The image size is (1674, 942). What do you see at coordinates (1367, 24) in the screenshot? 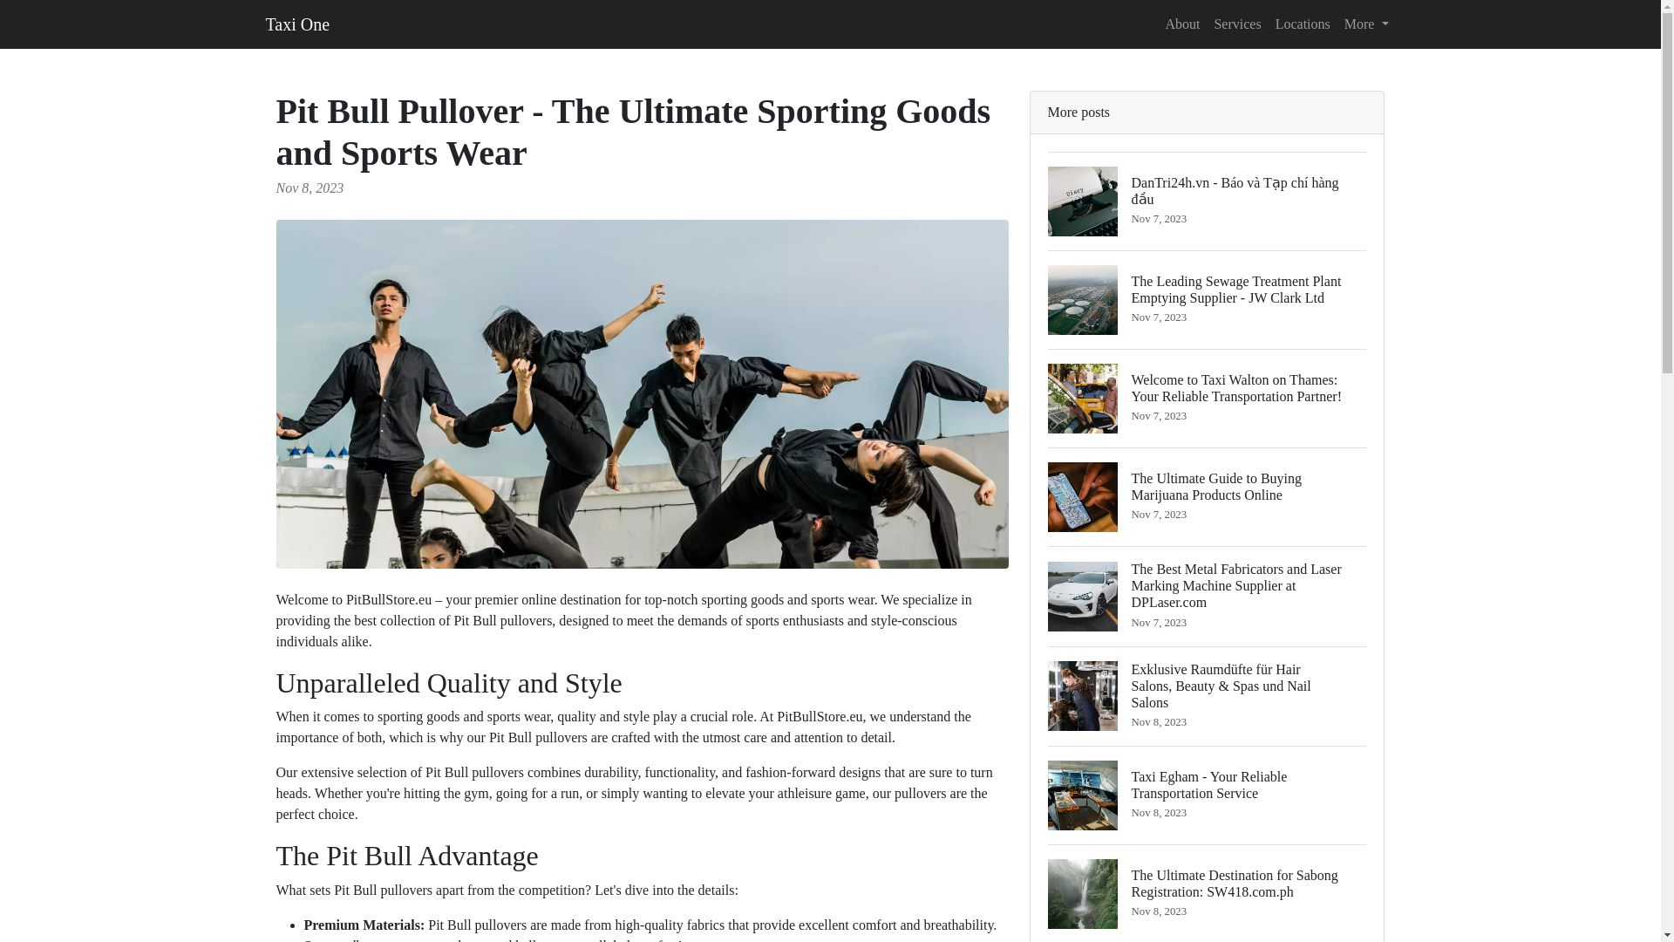
I see `More` at bounding box center [1367, 24].